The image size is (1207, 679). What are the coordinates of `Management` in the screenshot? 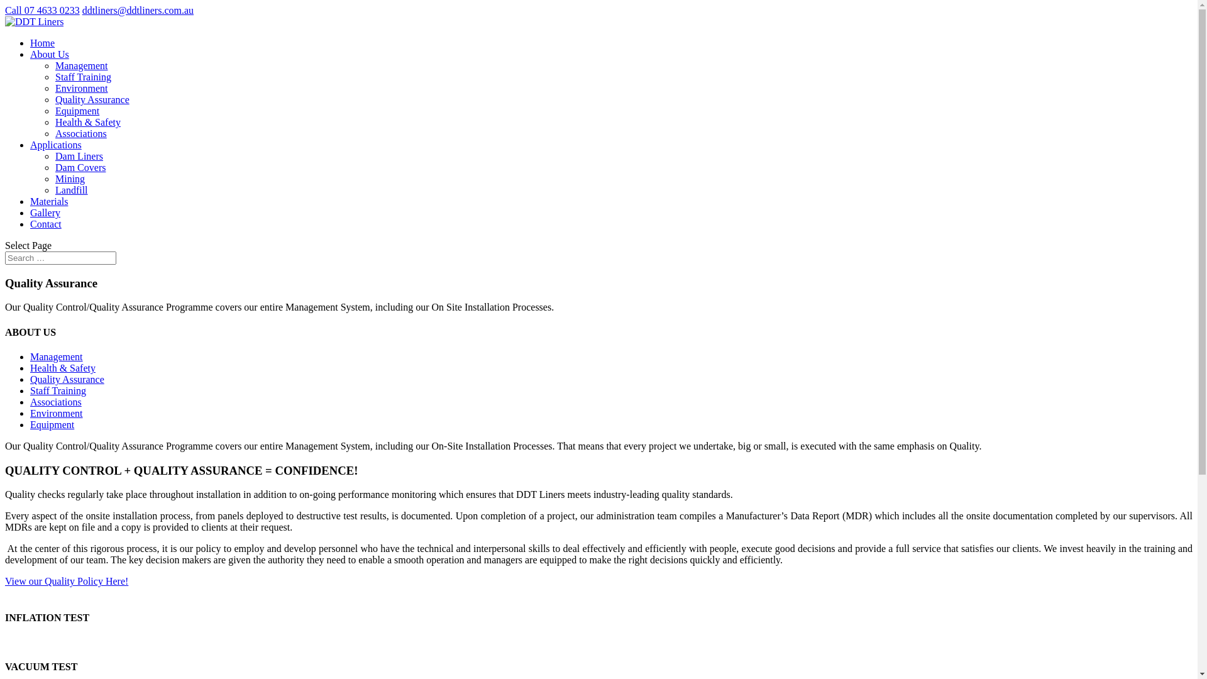 It's located at (57, 357).